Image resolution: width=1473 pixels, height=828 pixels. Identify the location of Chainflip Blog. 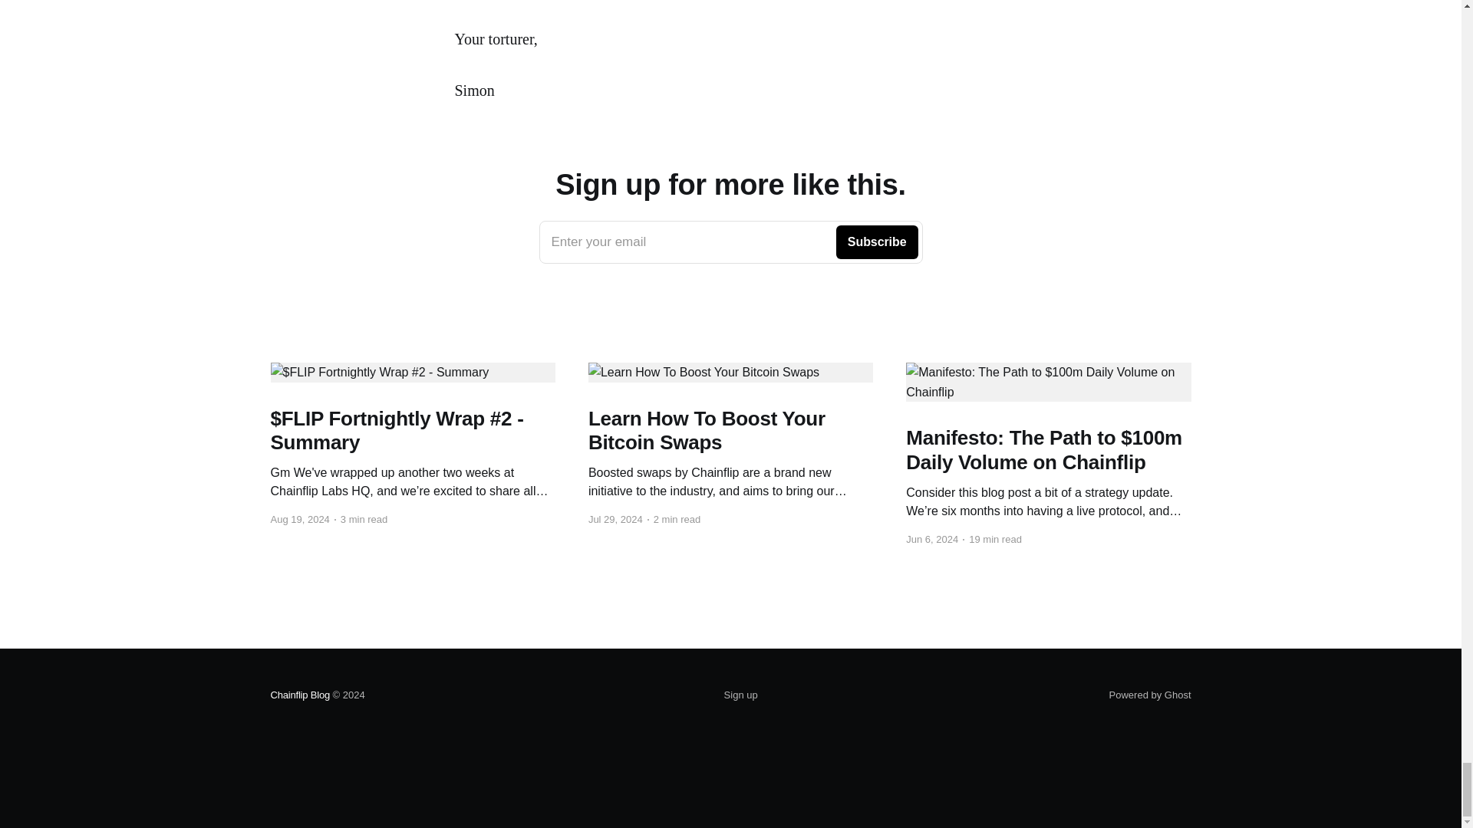
(730, 242).